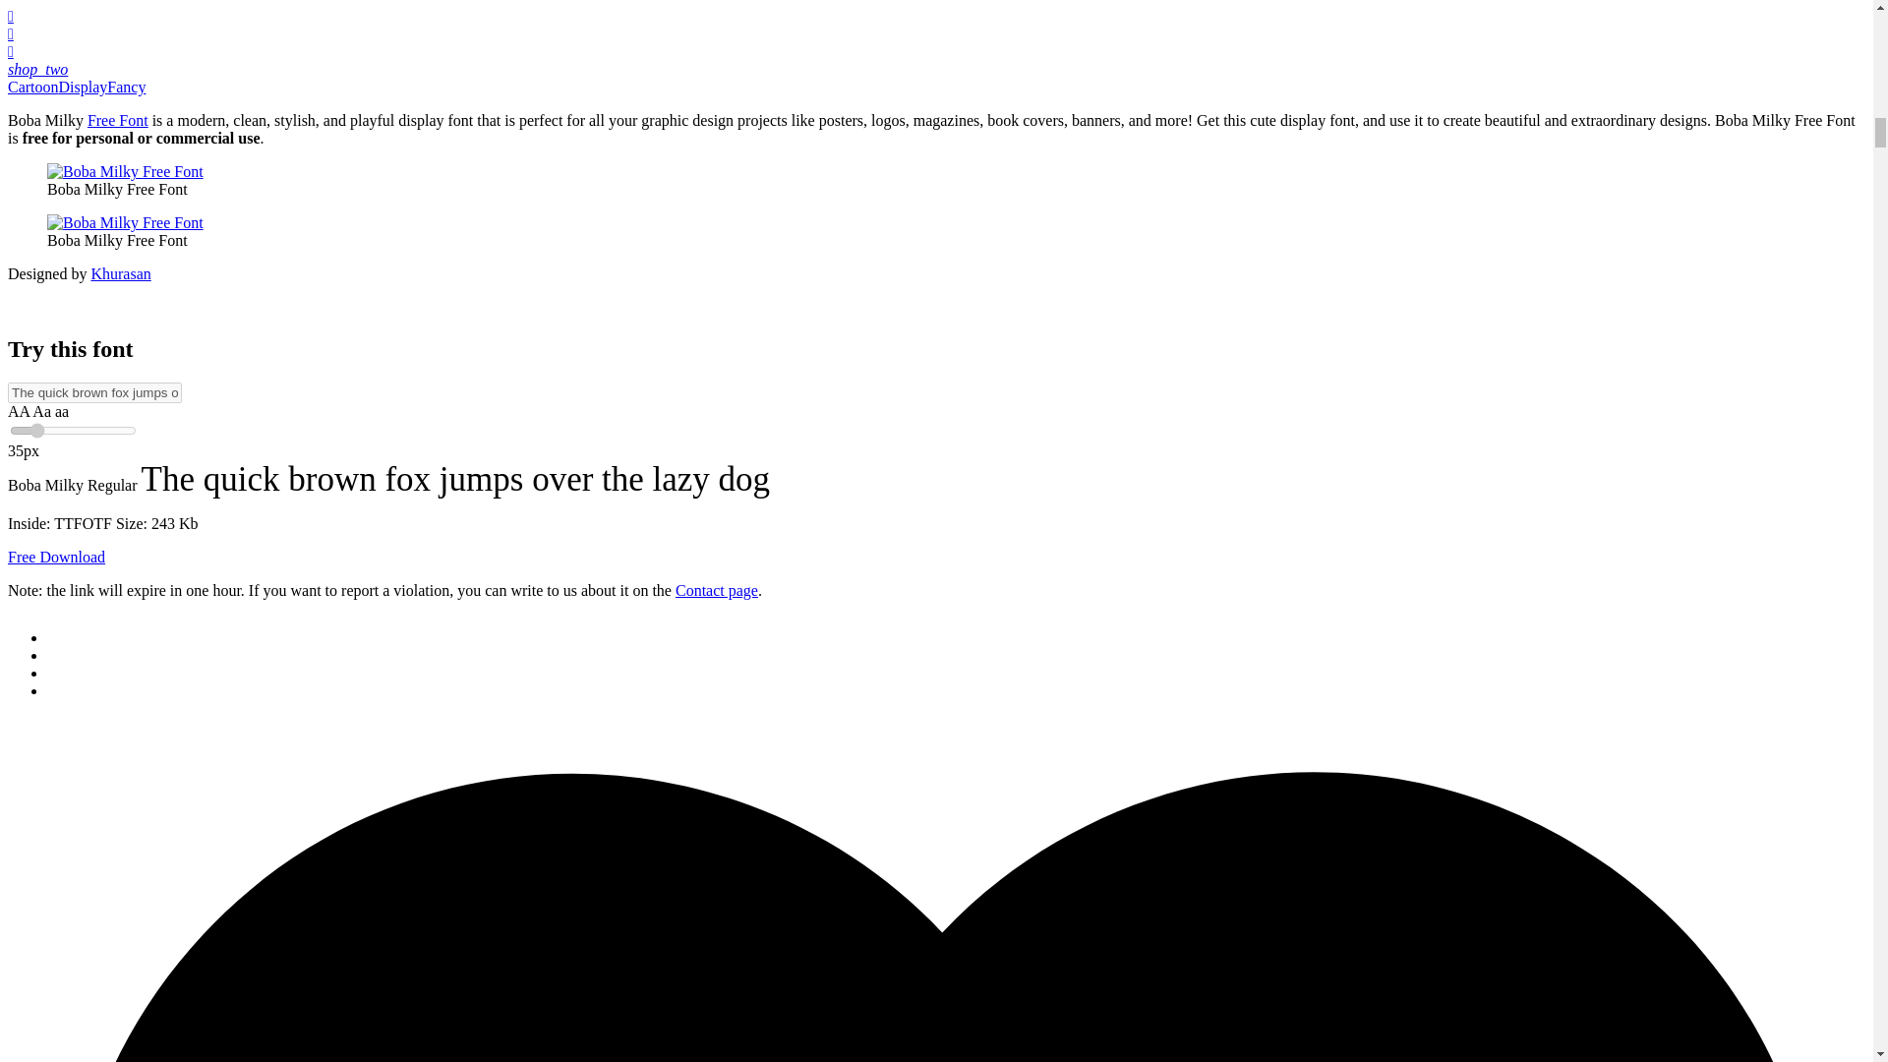  What do you see at coordinates (20, 411) in the screenshot?
I see `AA` at bounding box center [20, 411].